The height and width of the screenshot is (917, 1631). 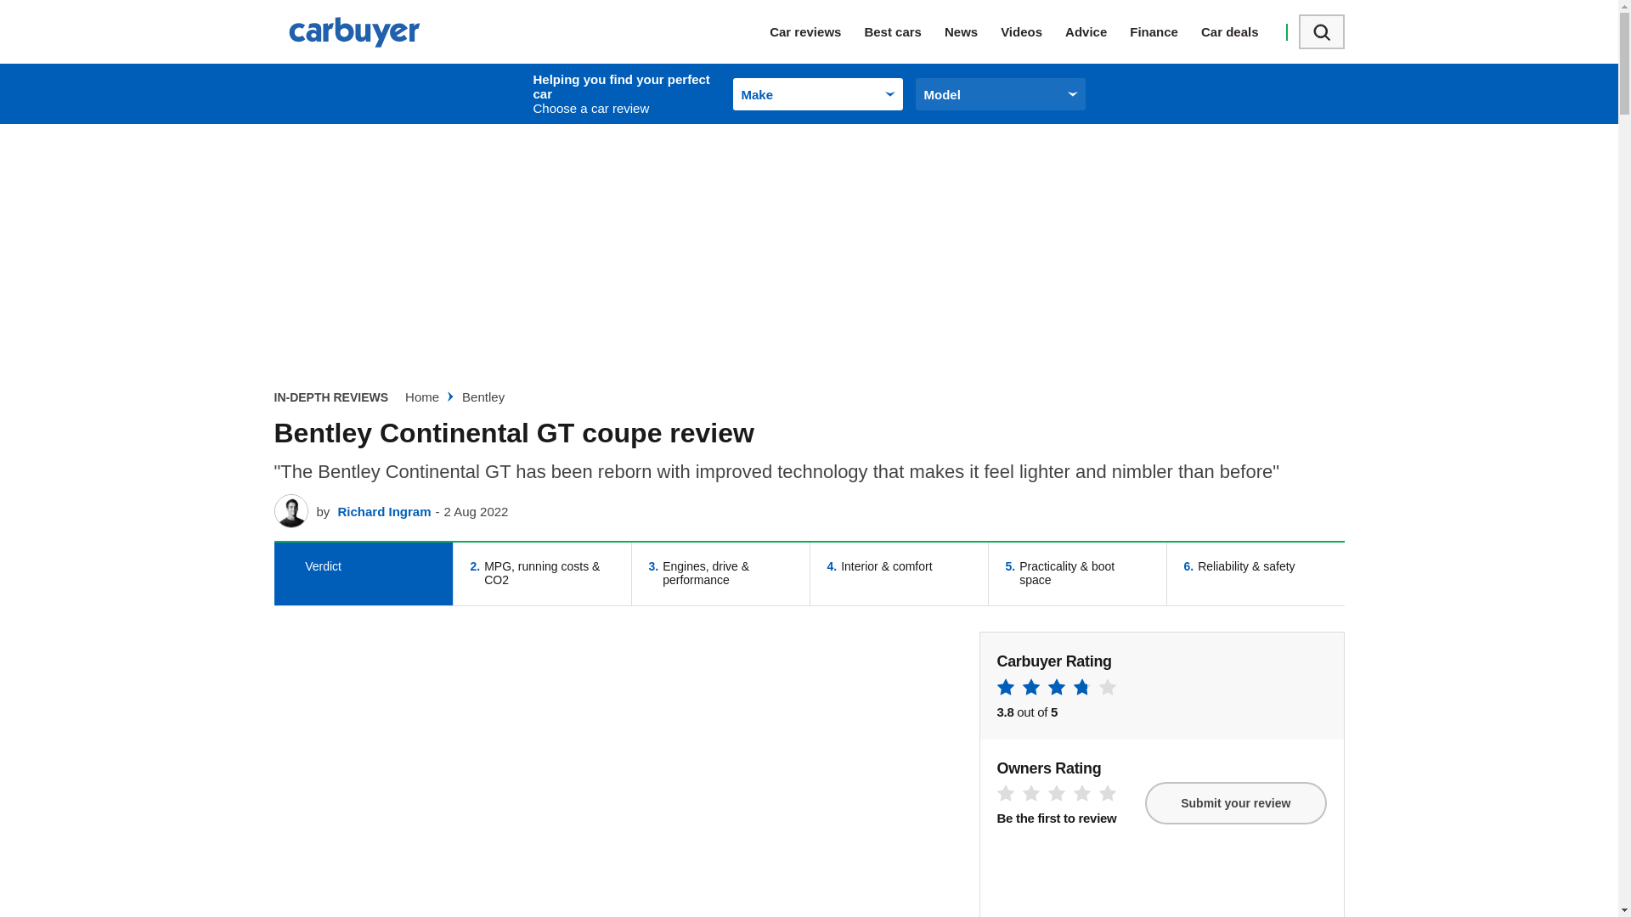 What do you see at coordinates (421, 397) in the screenshot?
I see `Home` at bounding box center [421, 397].